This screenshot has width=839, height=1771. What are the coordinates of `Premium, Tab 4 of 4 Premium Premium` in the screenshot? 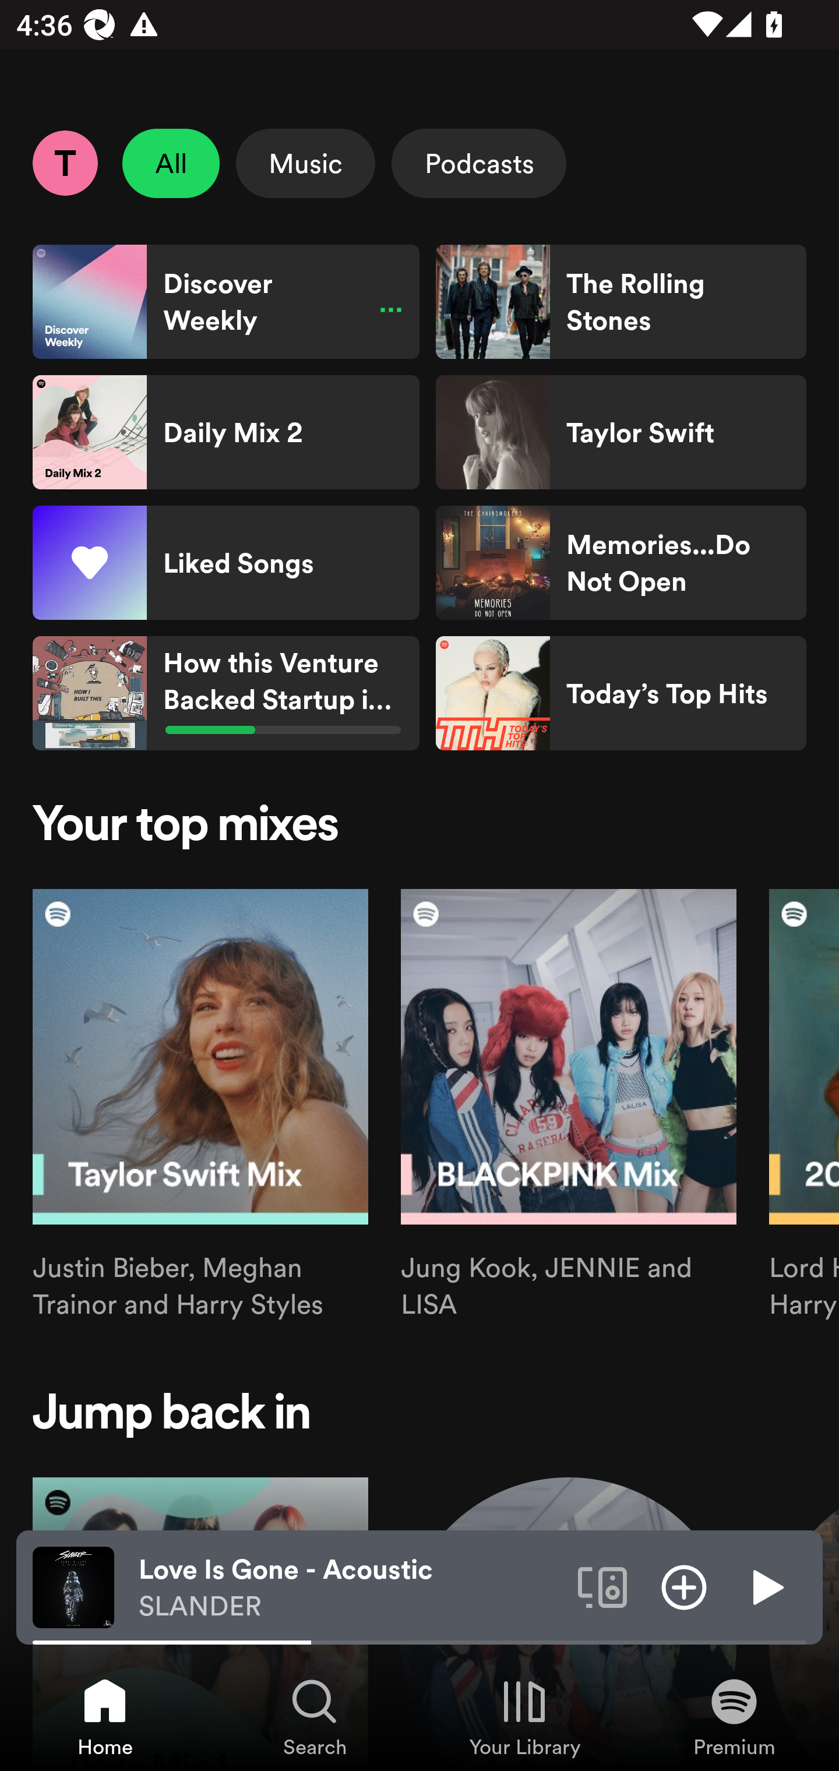 It's located at (734, 1716).